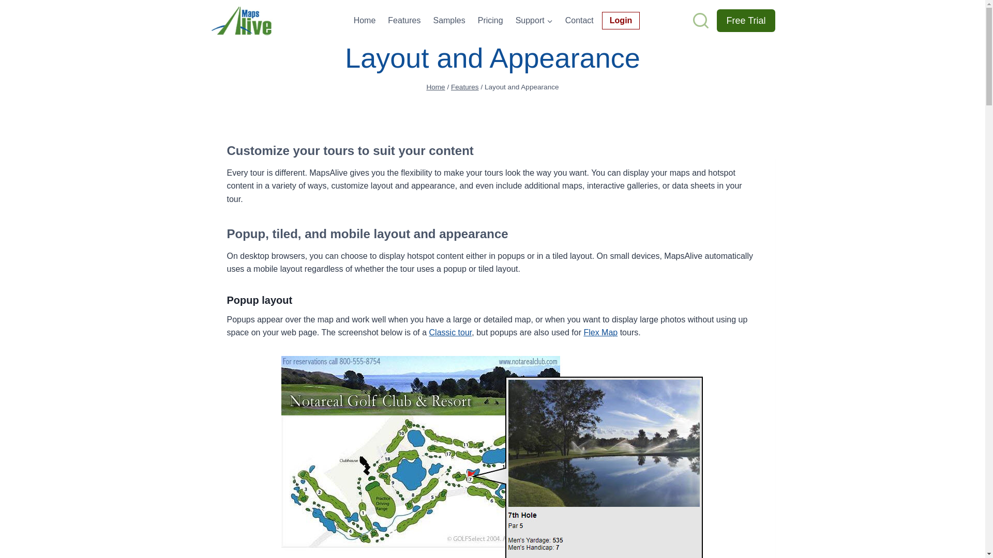  What do you see at coordinates (449, 21) in the screenshot?
I see `Samples` at bounding box center [449, 21].